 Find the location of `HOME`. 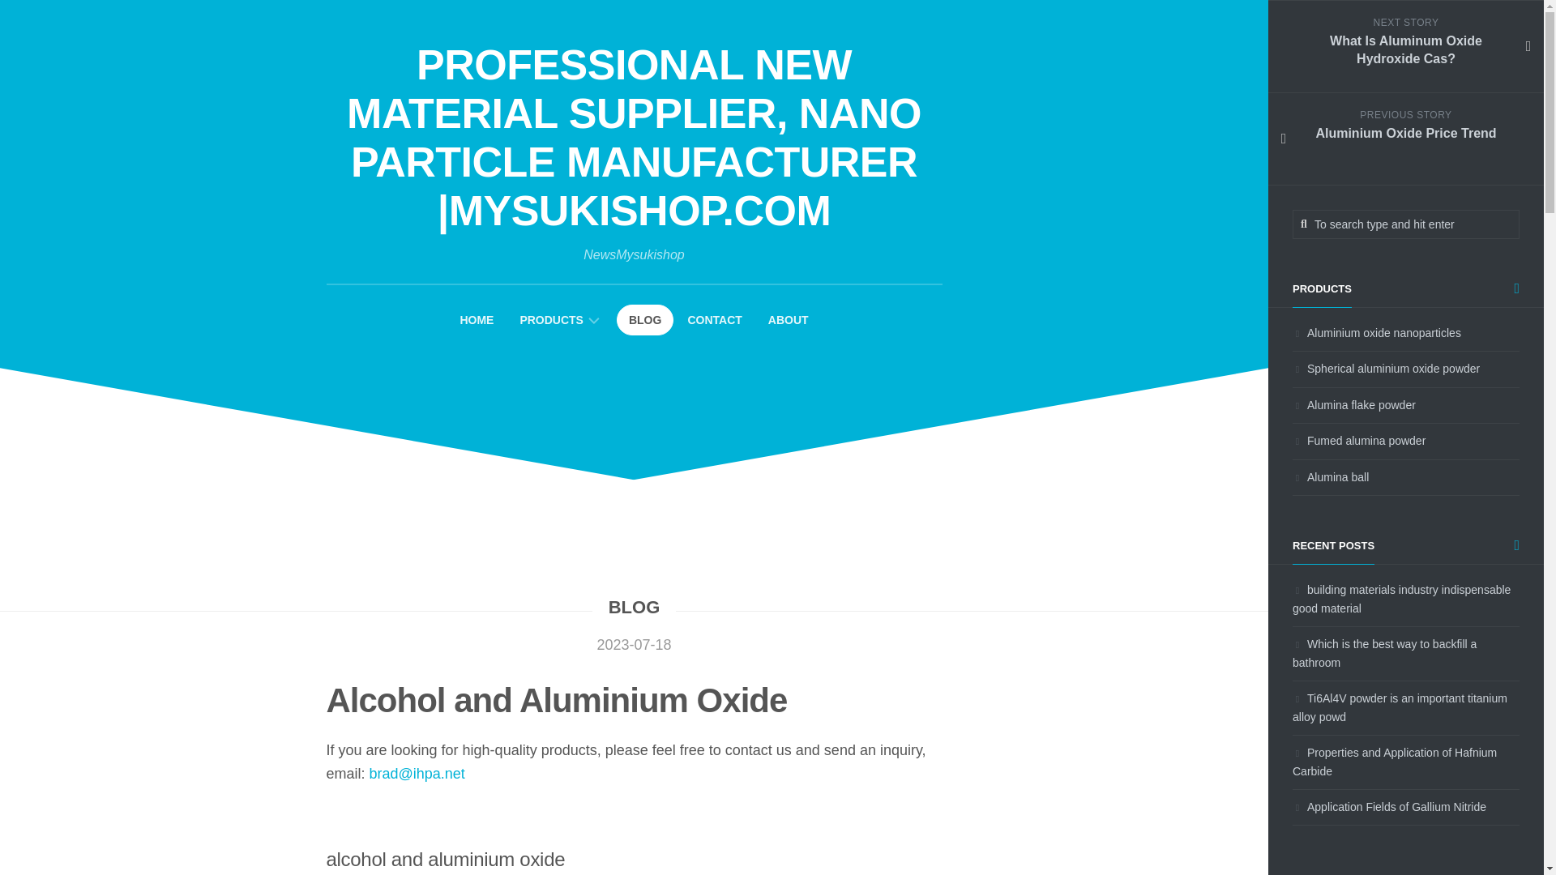

HOME is located at coordinates (476, 319).